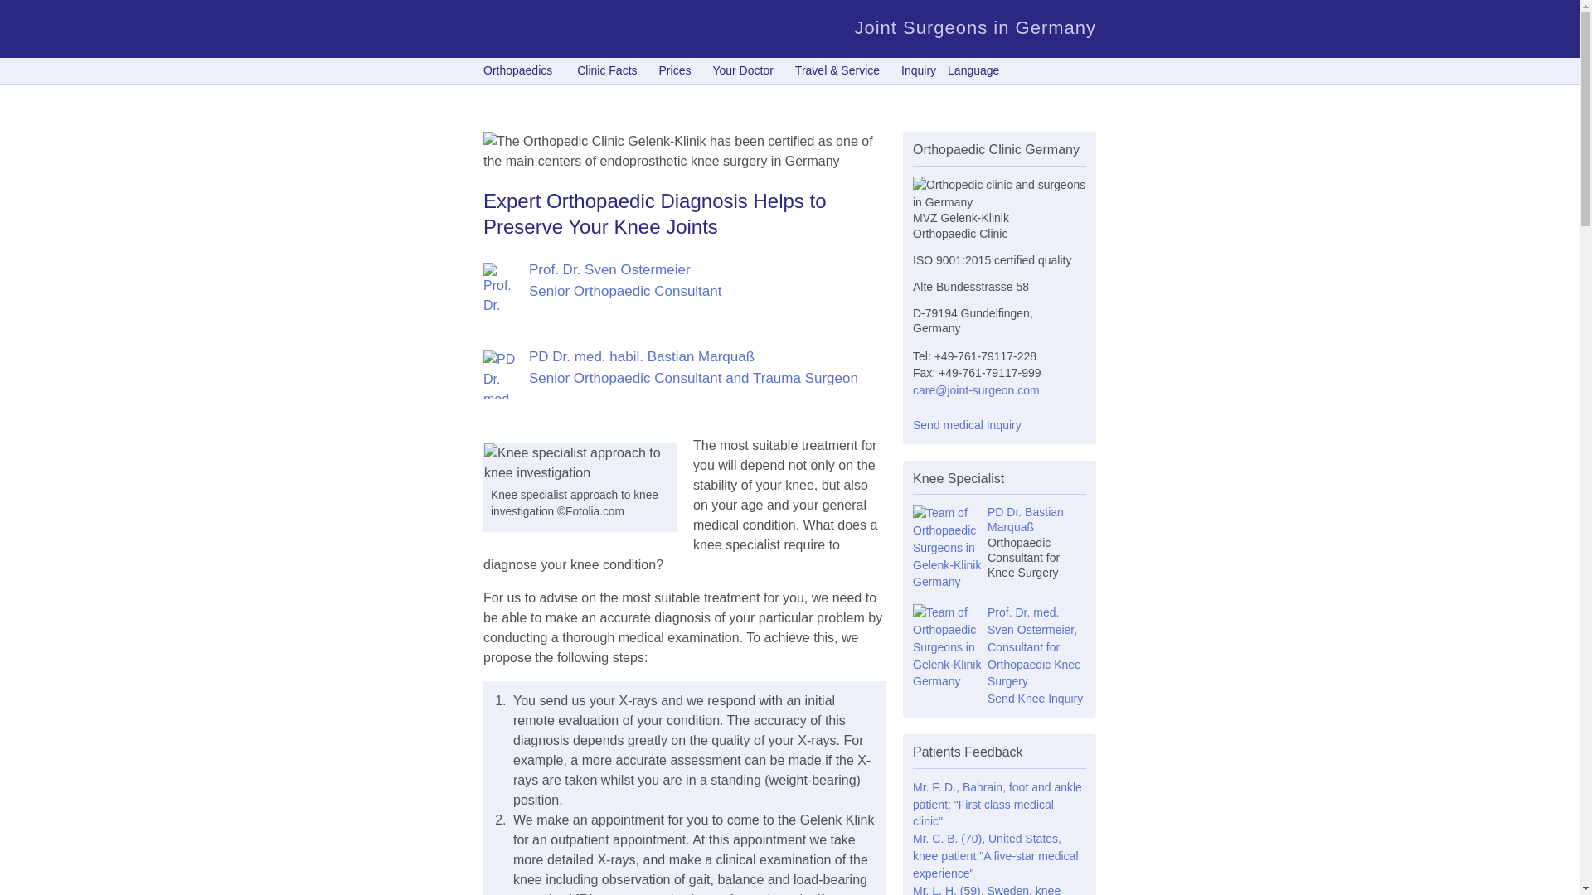  What do you see at coordinates (541, 29) in the screenshot?
I see `joint-surgeon.com - Orthopaedic Treatment in Germany` at bounding box center [541, 29].